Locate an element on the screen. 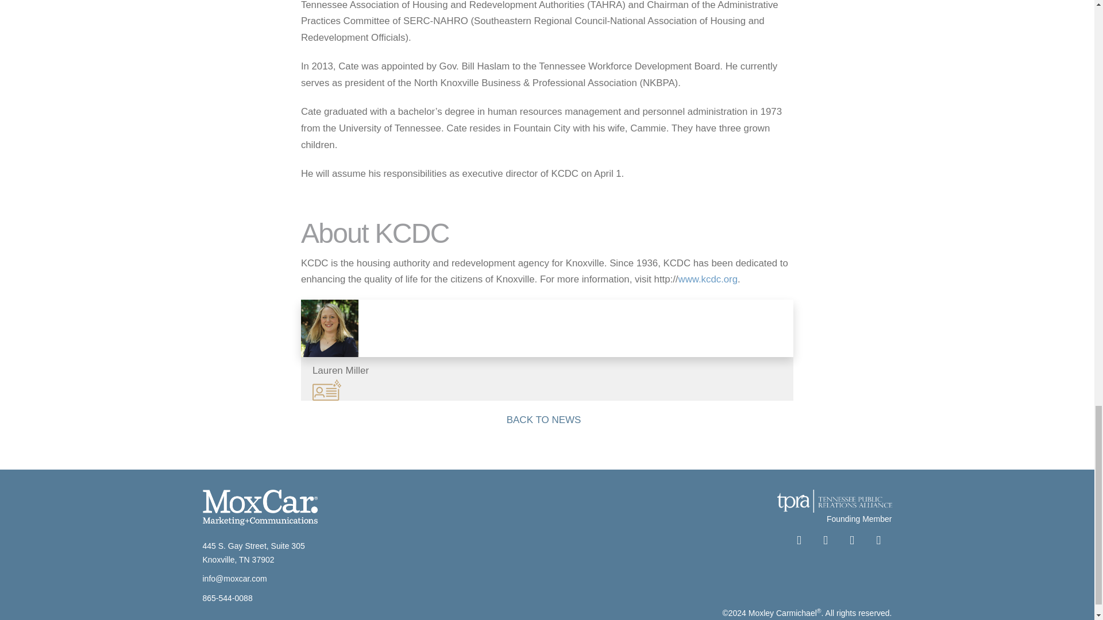 The width and height of the screenshot is (1103, 620). BACK TO NEWS is located at coordinates (547, 423).